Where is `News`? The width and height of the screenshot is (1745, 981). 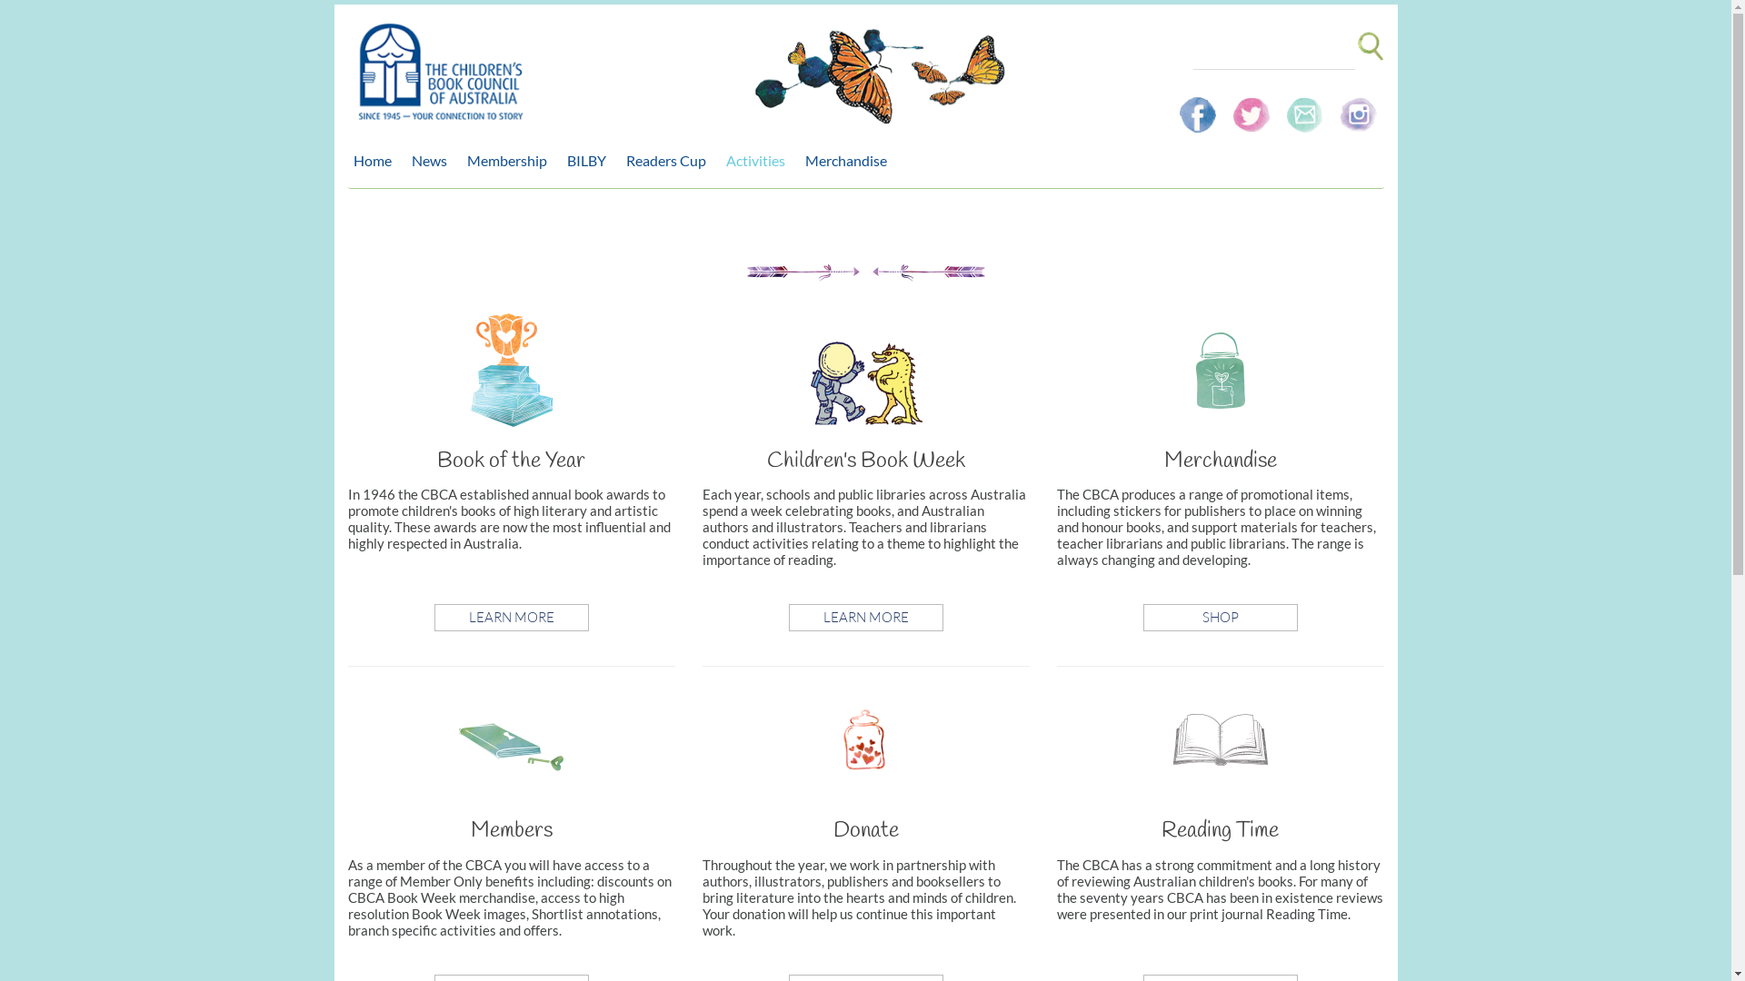 News is located at coordinates (433, 161).